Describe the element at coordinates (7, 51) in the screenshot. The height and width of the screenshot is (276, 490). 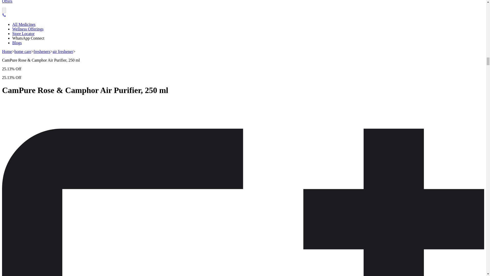
I see `Home` at that location.